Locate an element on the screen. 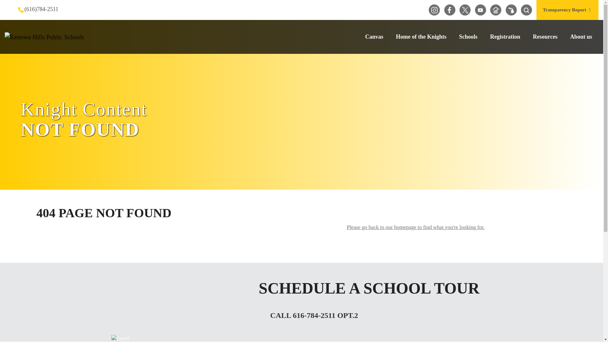 The image size is (608, 342). Home of the Knights is located at coordinates (421, 36).